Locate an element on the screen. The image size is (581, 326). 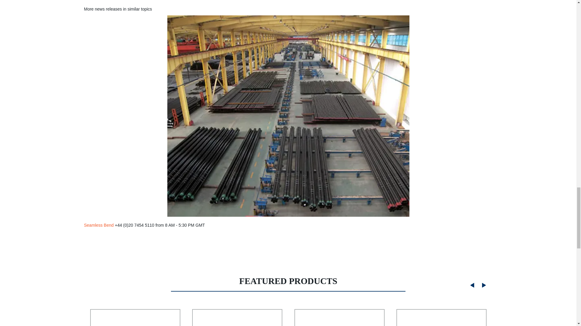
16mm Mini Plastic Male Thread Valve Drip Irrigation Kit is located at coordinates (339, 315).